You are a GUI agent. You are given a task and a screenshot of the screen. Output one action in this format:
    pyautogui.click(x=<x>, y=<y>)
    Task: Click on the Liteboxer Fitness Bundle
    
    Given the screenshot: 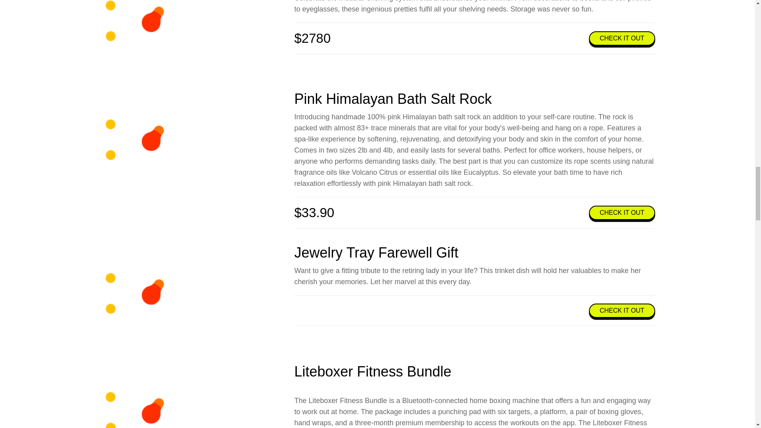 What is the action you would take?
    pyautogui.click(x=373, y=371)
    